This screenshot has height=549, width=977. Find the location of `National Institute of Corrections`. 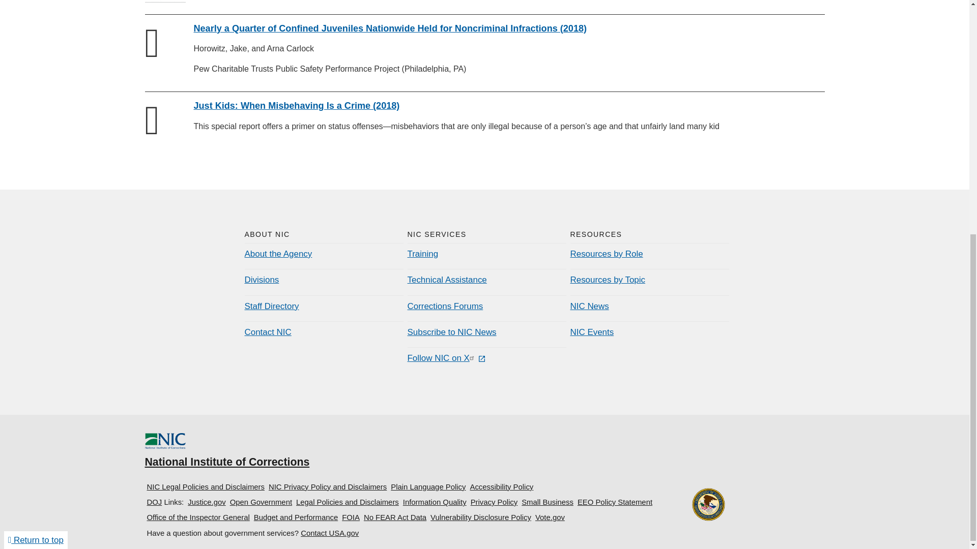

National Institute of Corrections is located at coordinates (227, 452).